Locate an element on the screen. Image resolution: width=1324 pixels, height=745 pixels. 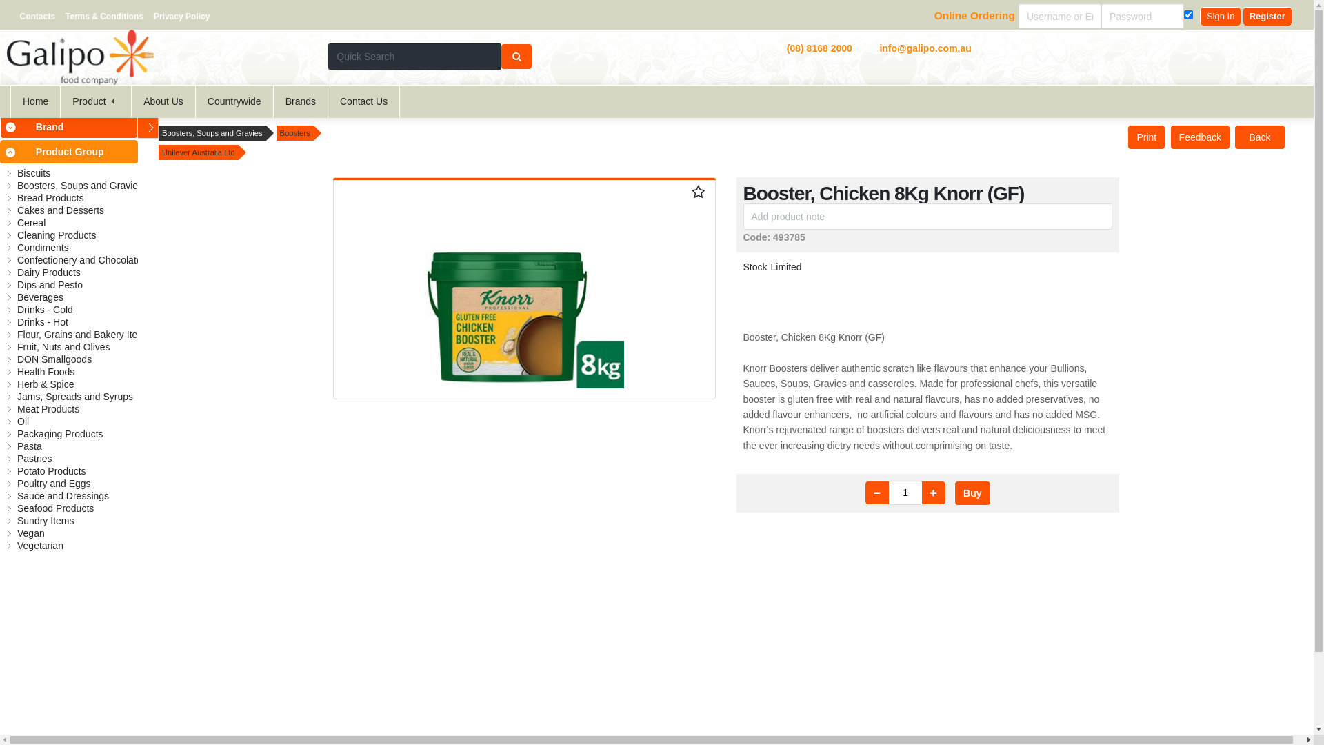
Condiments is located at coordinates (43, 248).